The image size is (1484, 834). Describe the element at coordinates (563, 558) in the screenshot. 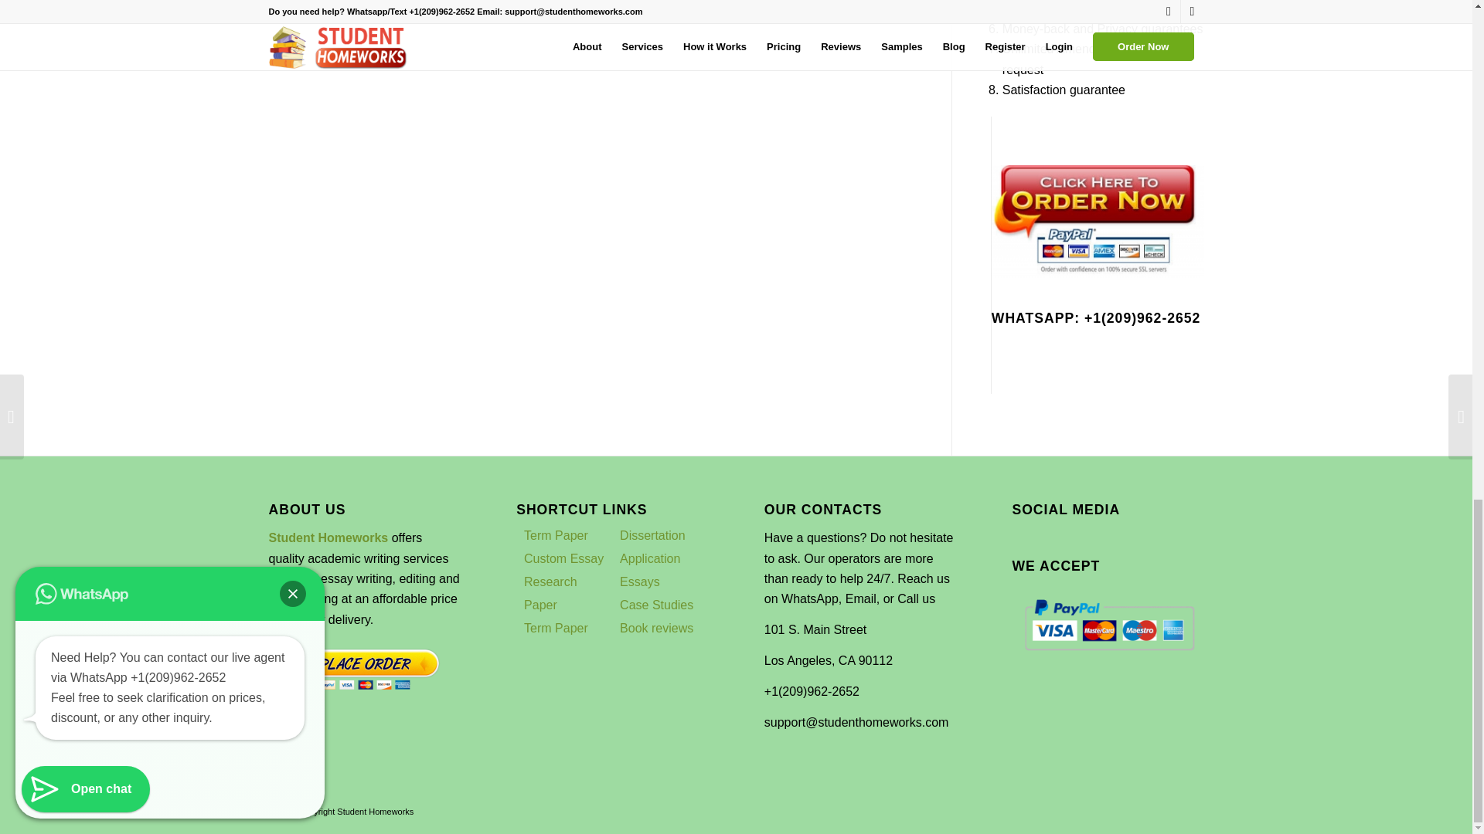

I see `Custom Essay` at that location.